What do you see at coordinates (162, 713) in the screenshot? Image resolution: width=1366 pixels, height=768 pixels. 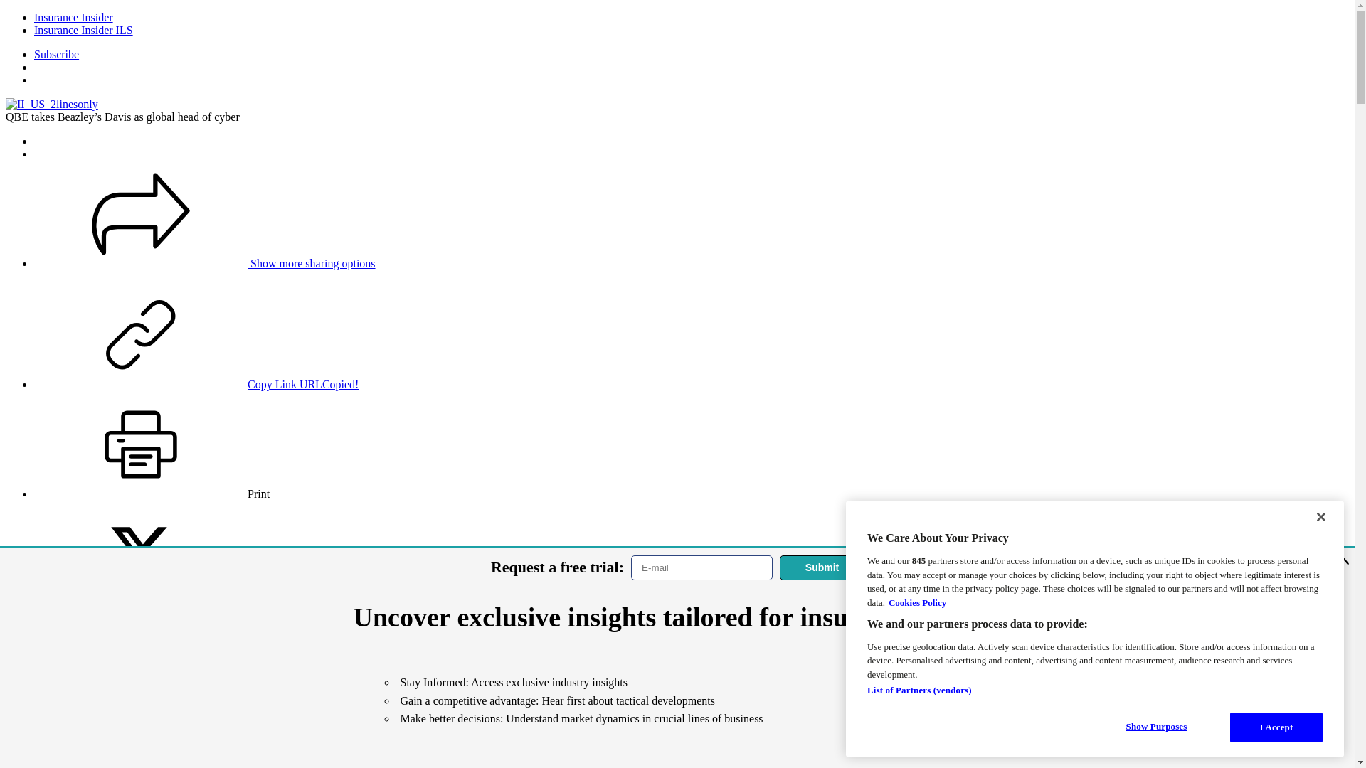 I see `LinkedIn` at bounding box center [162, 713].